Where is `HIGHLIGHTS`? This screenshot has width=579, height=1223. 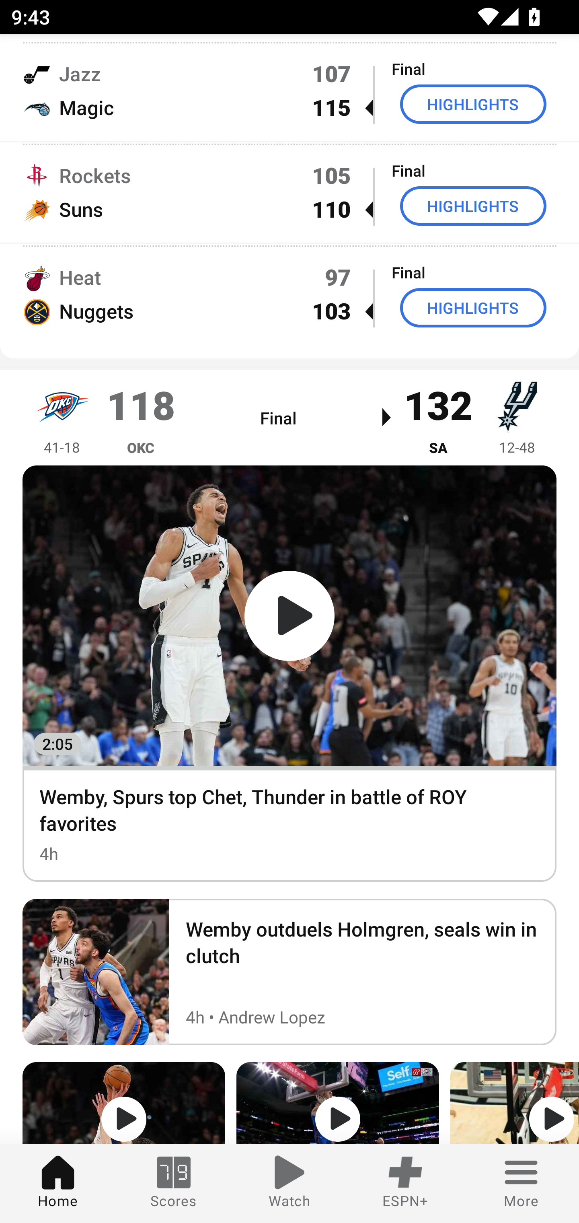 HIGHLIGHTS is located at coordinates (473, 308).